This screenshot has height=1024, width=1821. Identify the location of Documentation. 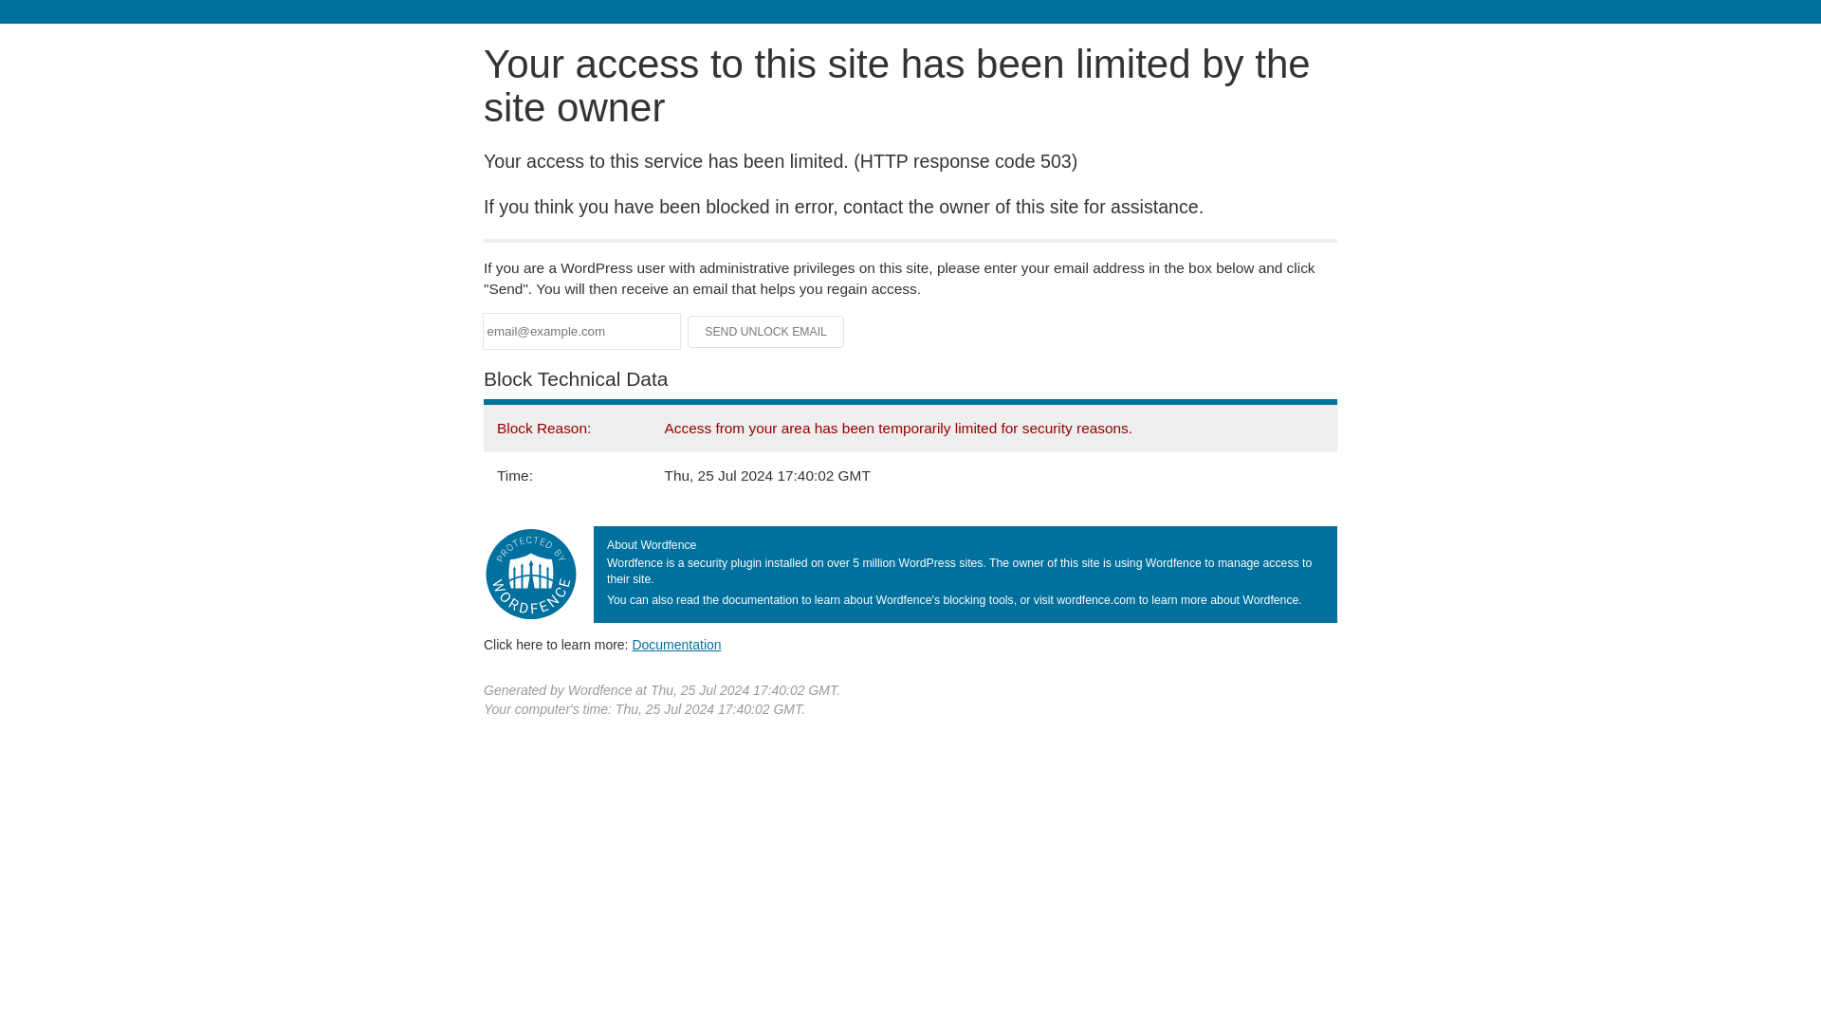
(676, 644).